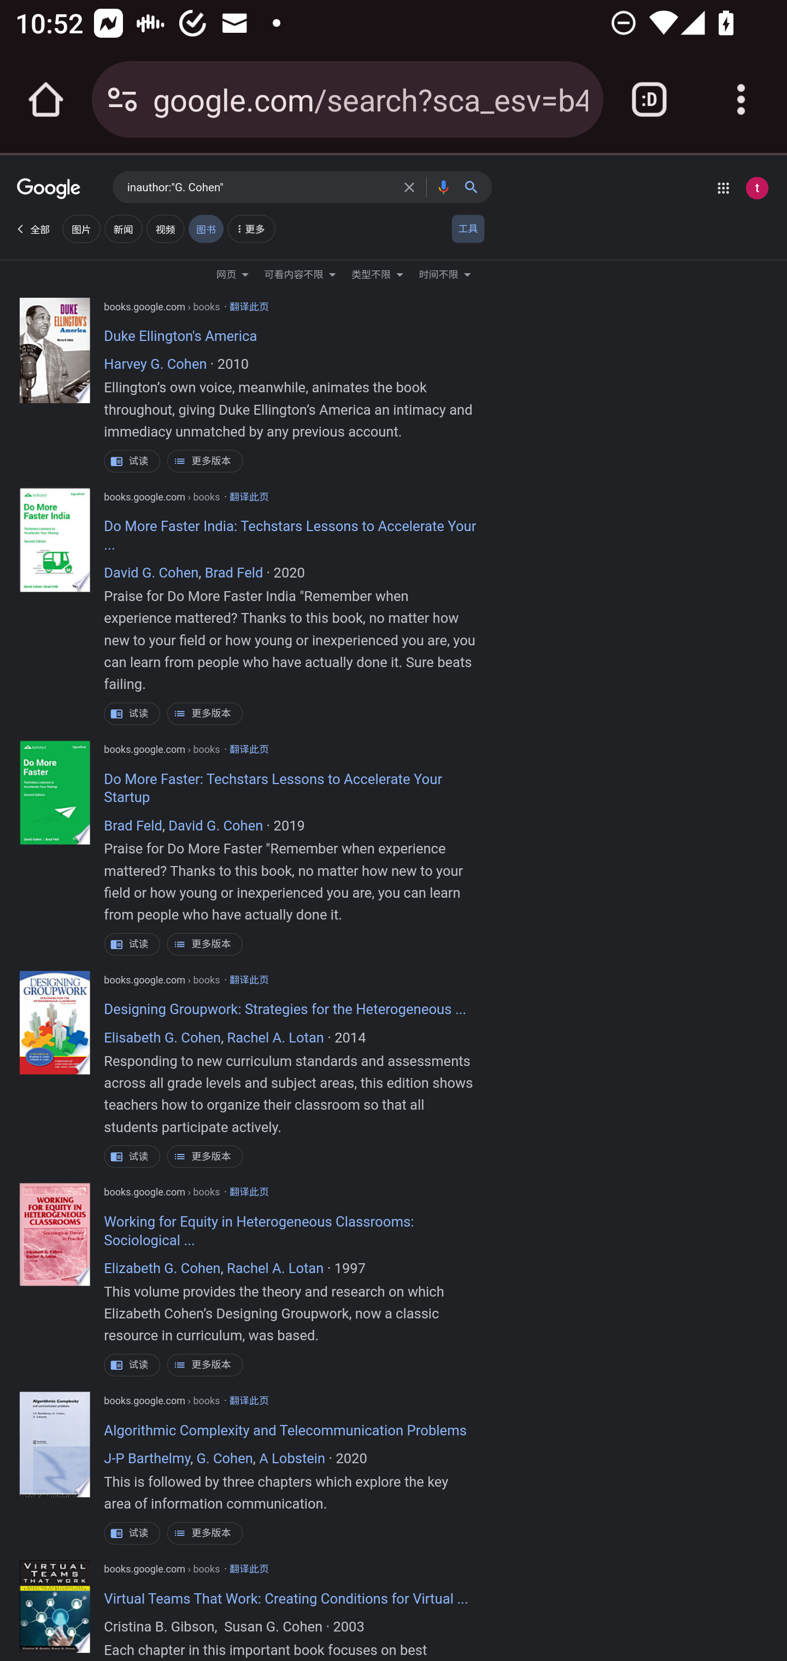 The height and width of the screenshot is (1661, 787). I want to click on 更多版本, so click(204, 713).